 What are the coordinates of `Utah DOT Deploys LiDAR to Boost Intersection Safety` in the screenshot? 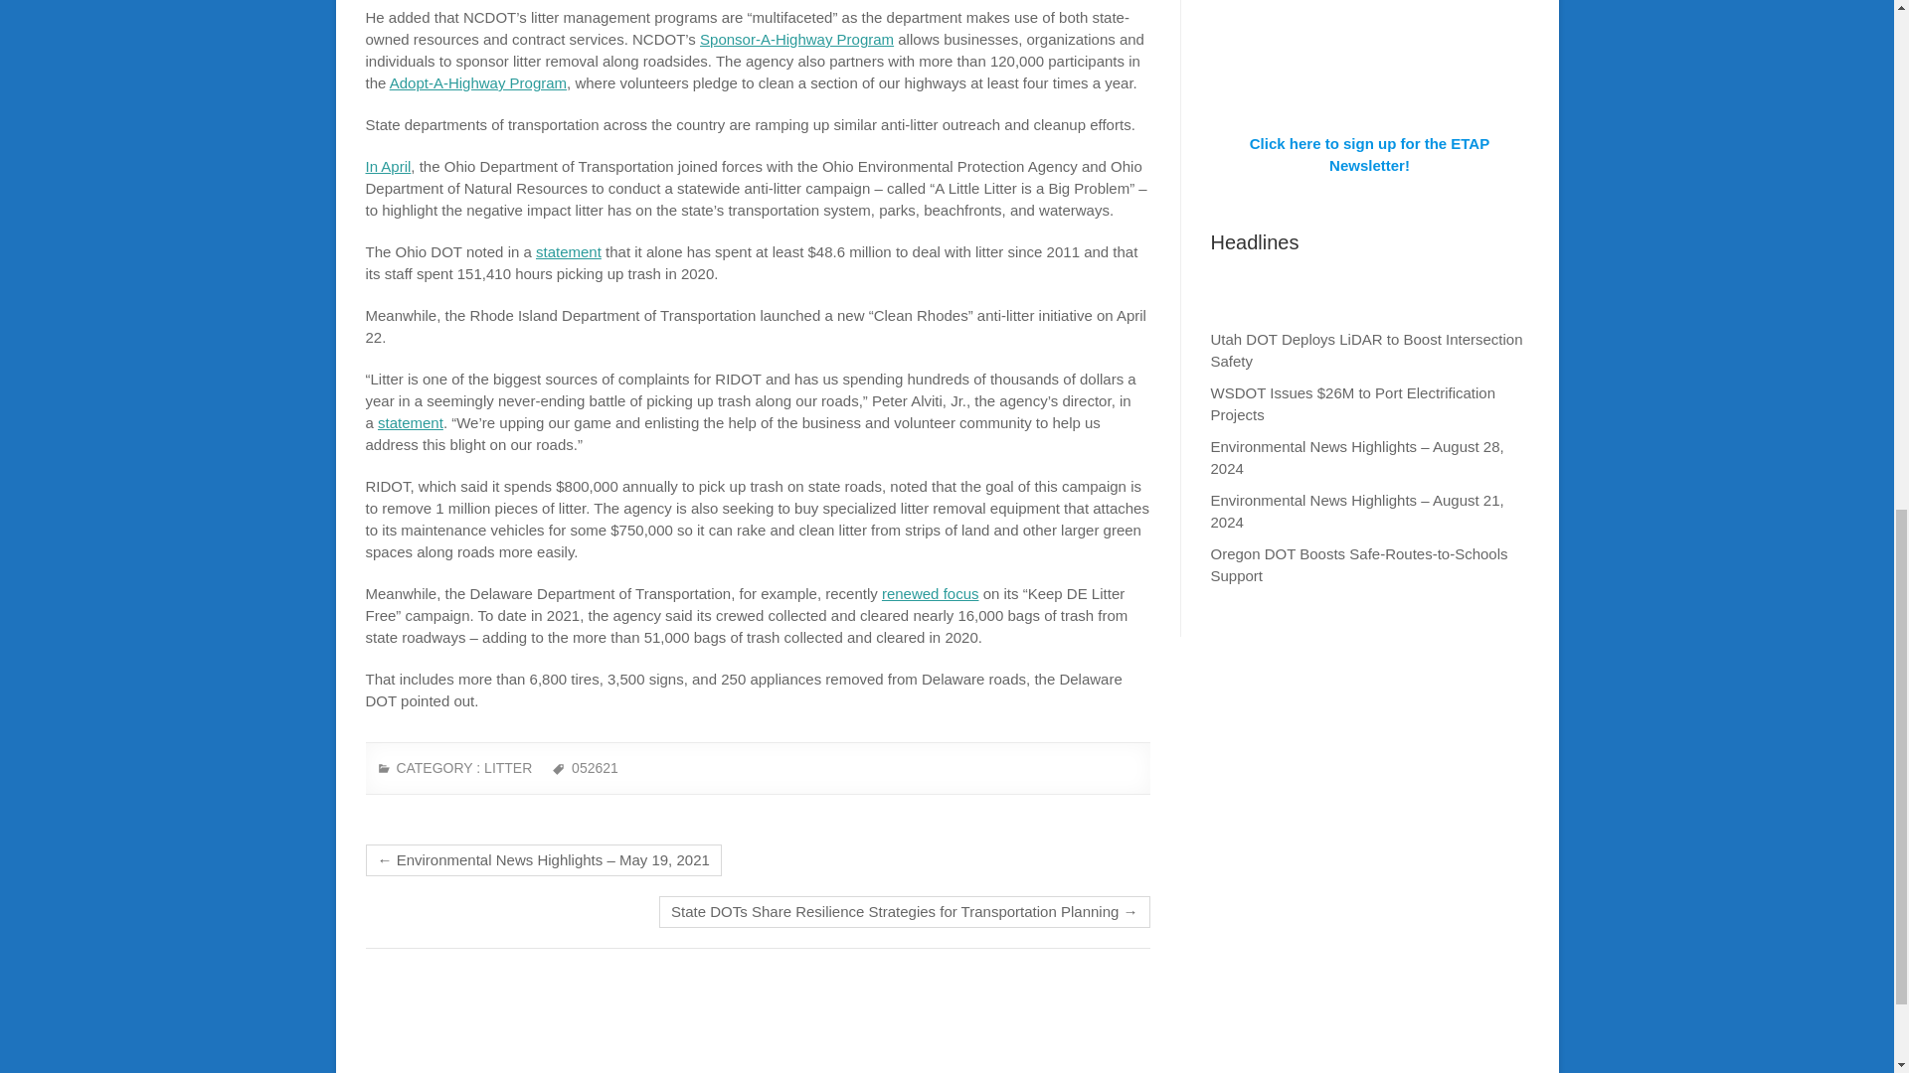 It's located at (1369, 350).